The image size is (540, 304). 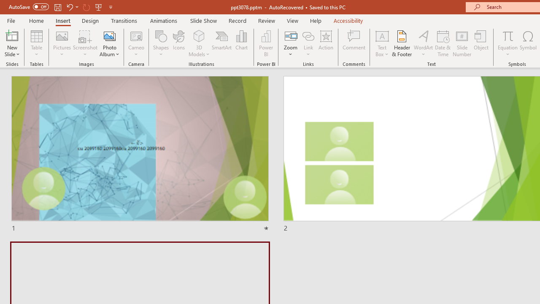 What do you see at coordinates (241, 43) in the screenshot?
I see `Chart...` at bounding box center [241, 43].